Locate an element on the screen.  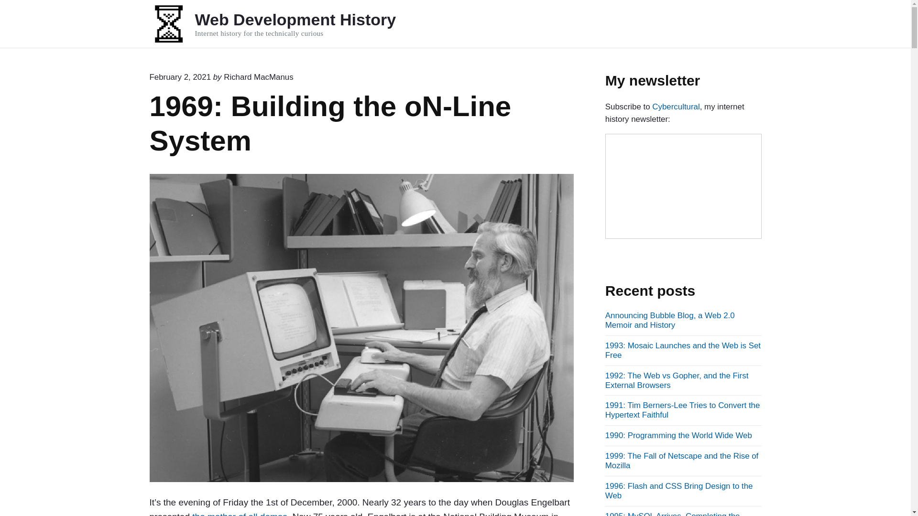
Tuesday, February 2, 2021, 2:34 pm is located at coordinates (180, 77).